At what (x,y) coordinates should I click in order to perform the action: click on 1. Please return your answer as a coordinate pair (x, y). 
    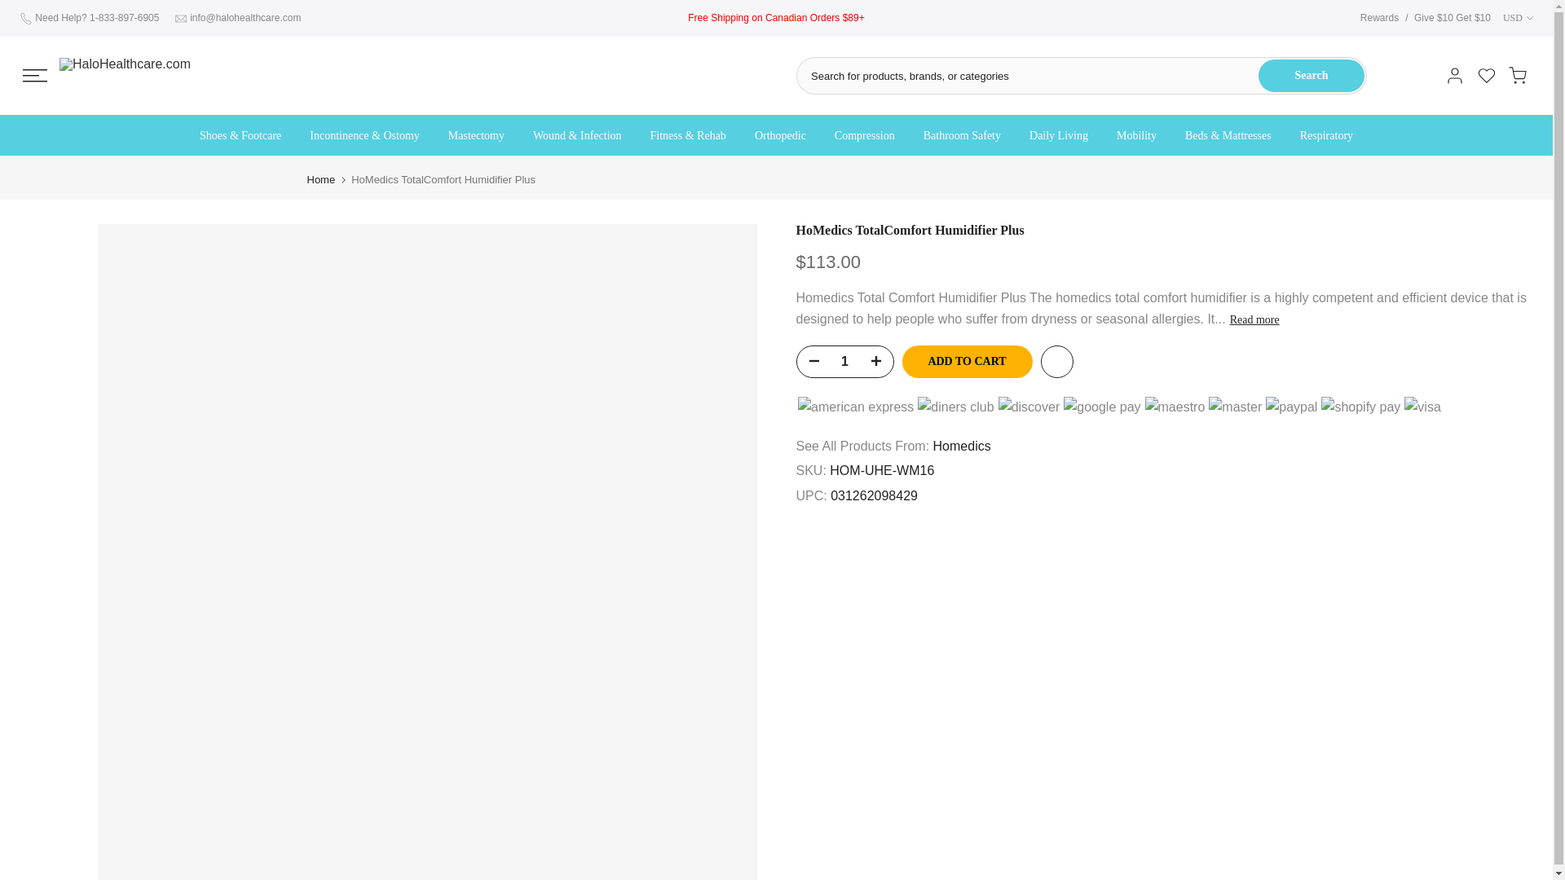
    Looking at the image, I should click on (844, 362).